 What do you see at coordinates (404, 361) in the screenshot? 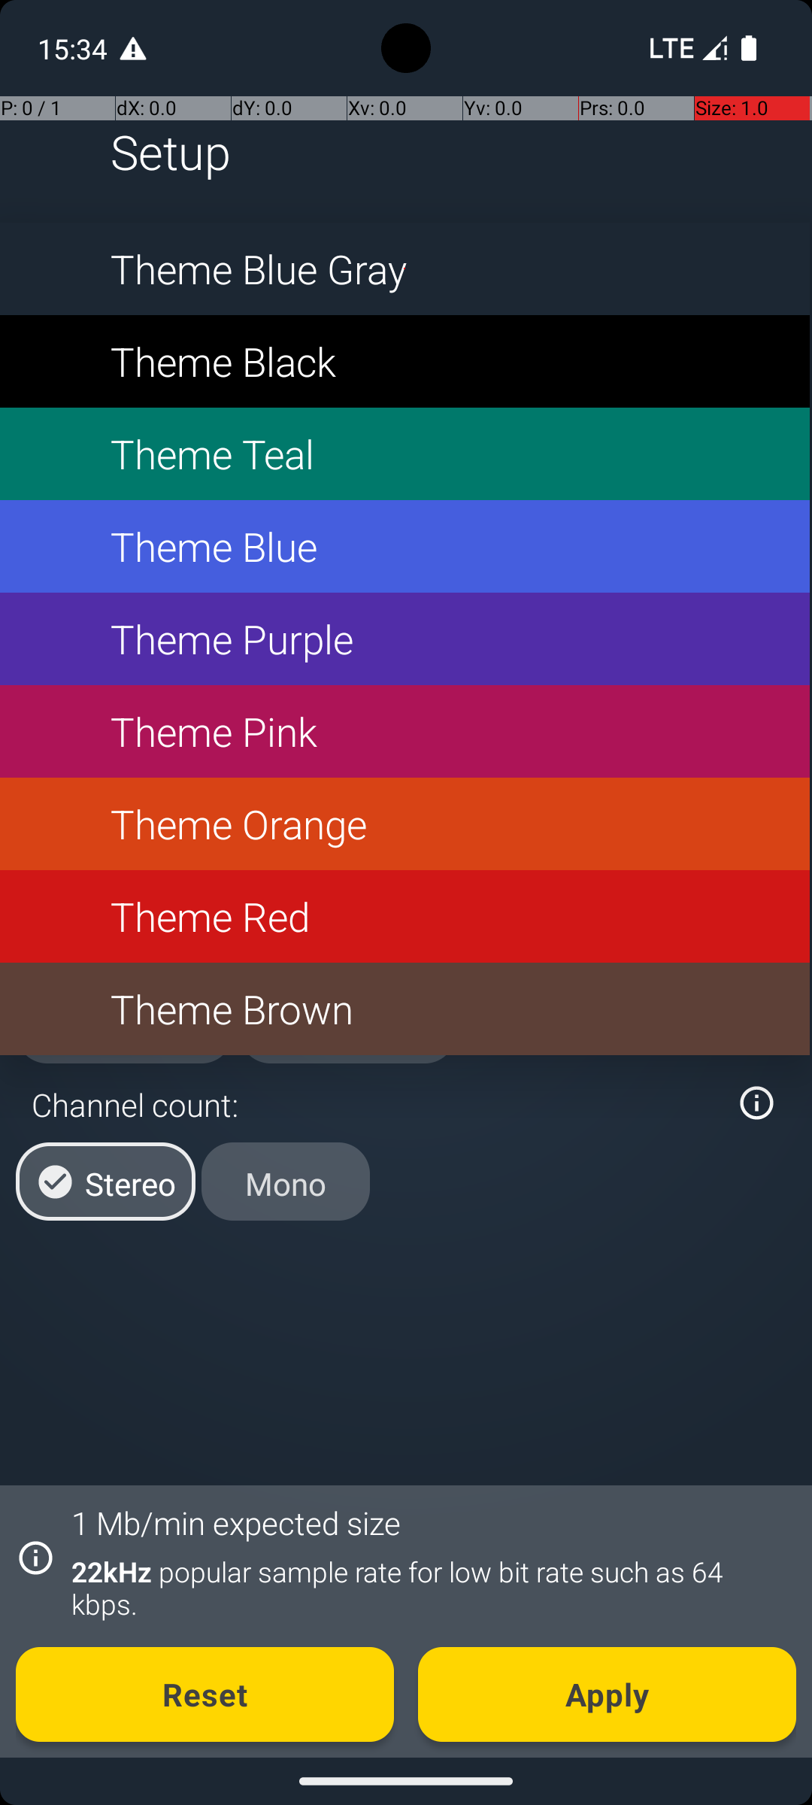
I see `Theme Black` at bounding box center [404, 361].